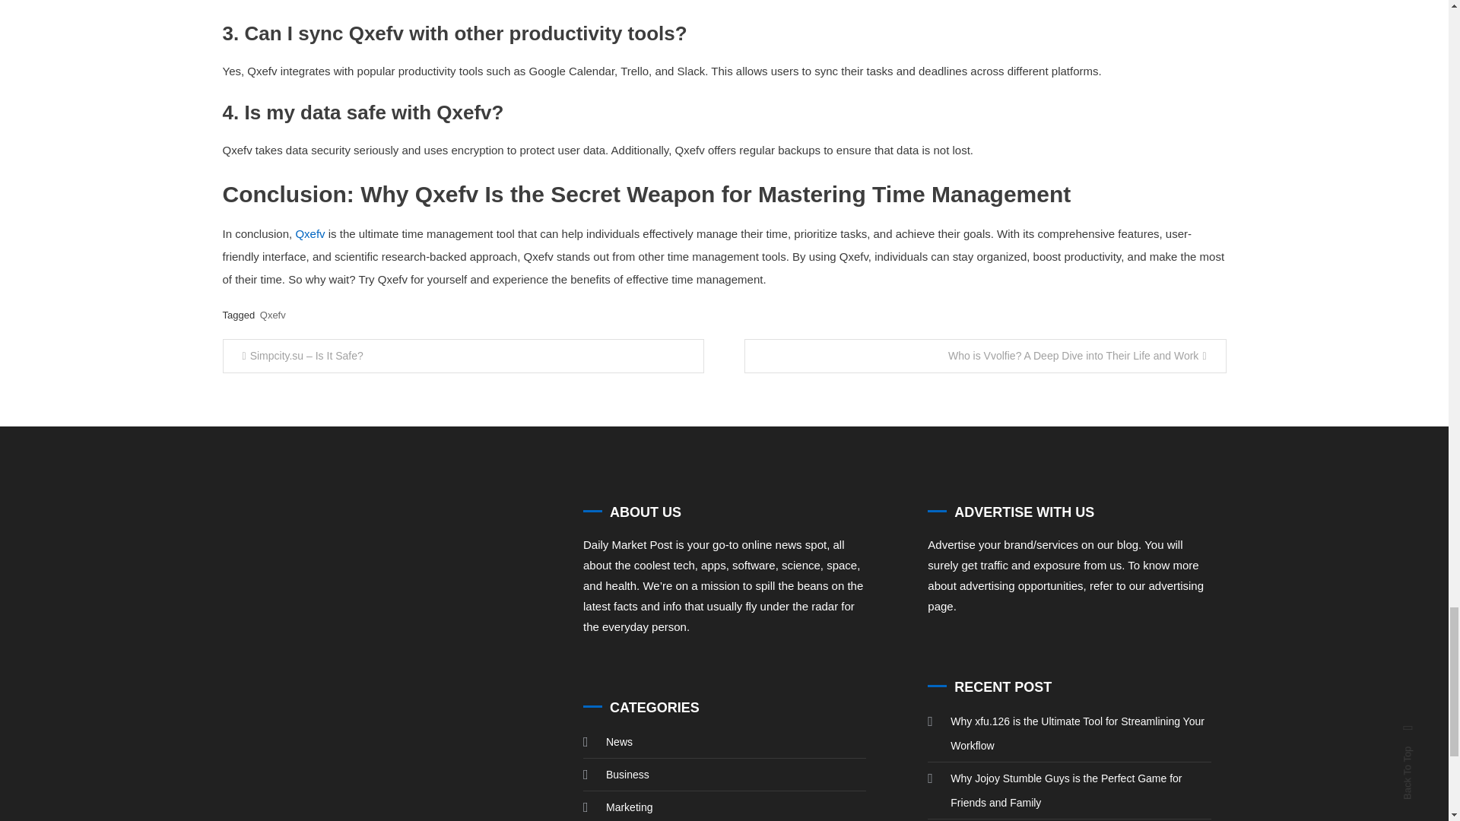 This screenshot has height=821, width=1460. I want to click on Qxefv, so click(309, 234).